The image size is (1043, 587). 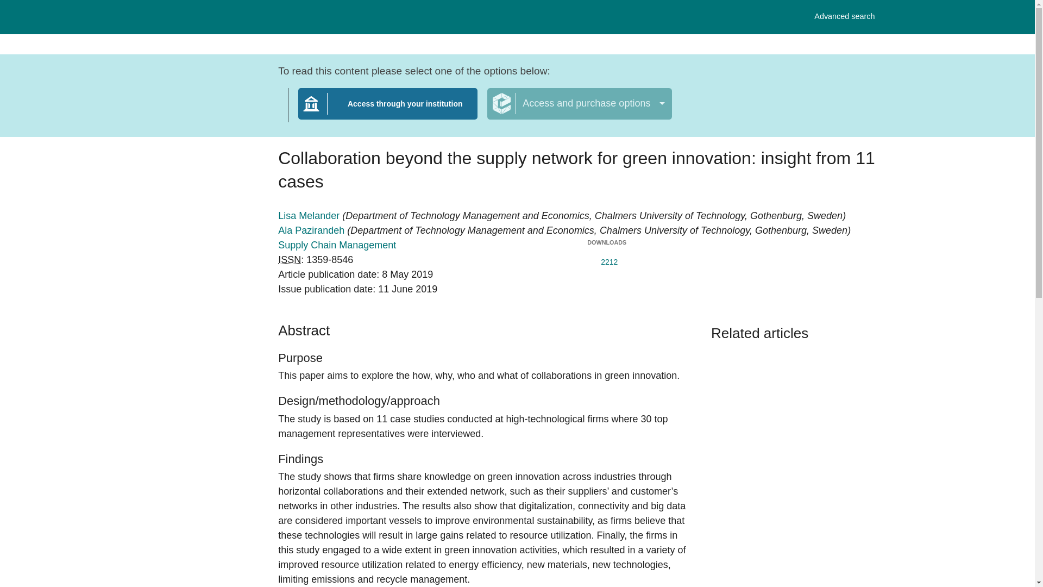 What do you see at coordinates (388, 110) in the screenshot?
I see `International Standard Serial Number.` at bounding box center [388, 110].